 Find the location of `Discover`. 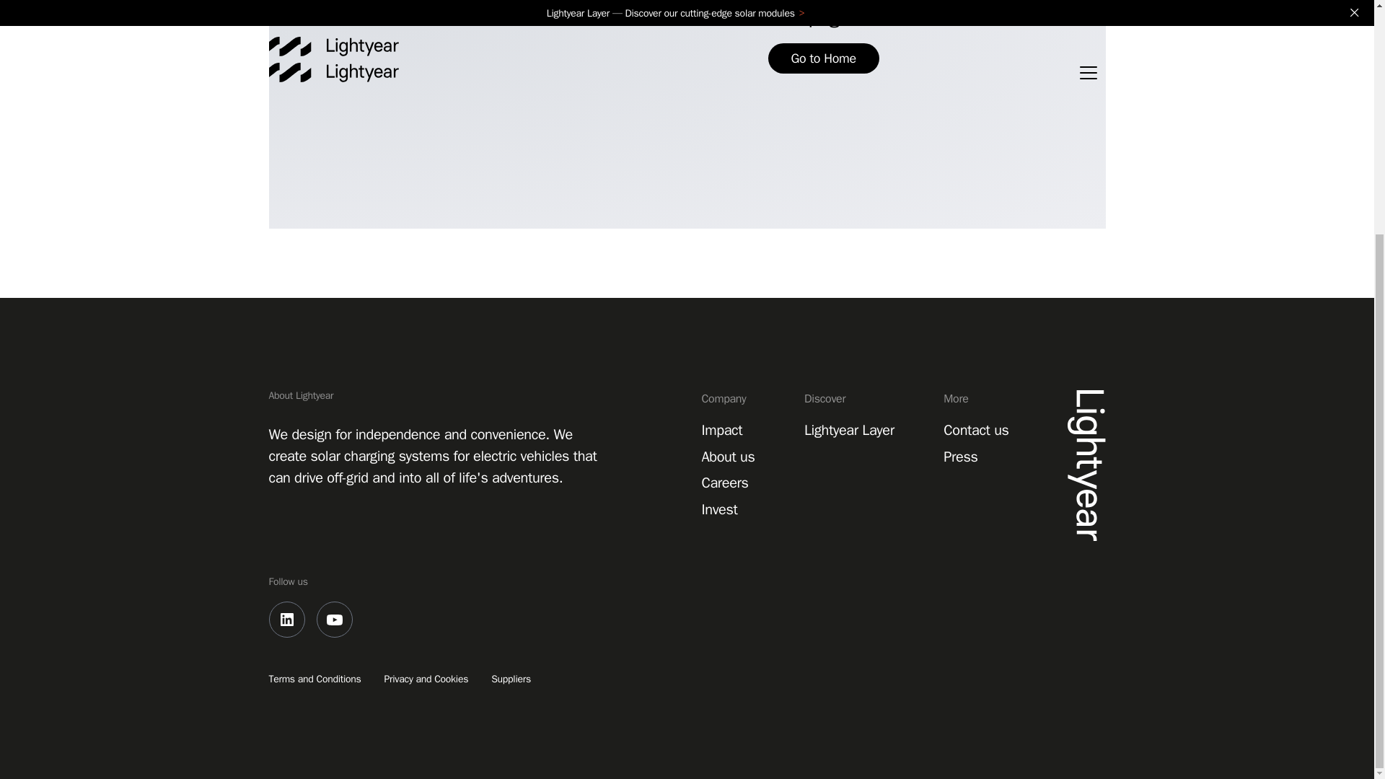

Discover is located at coordinates (853, 405).